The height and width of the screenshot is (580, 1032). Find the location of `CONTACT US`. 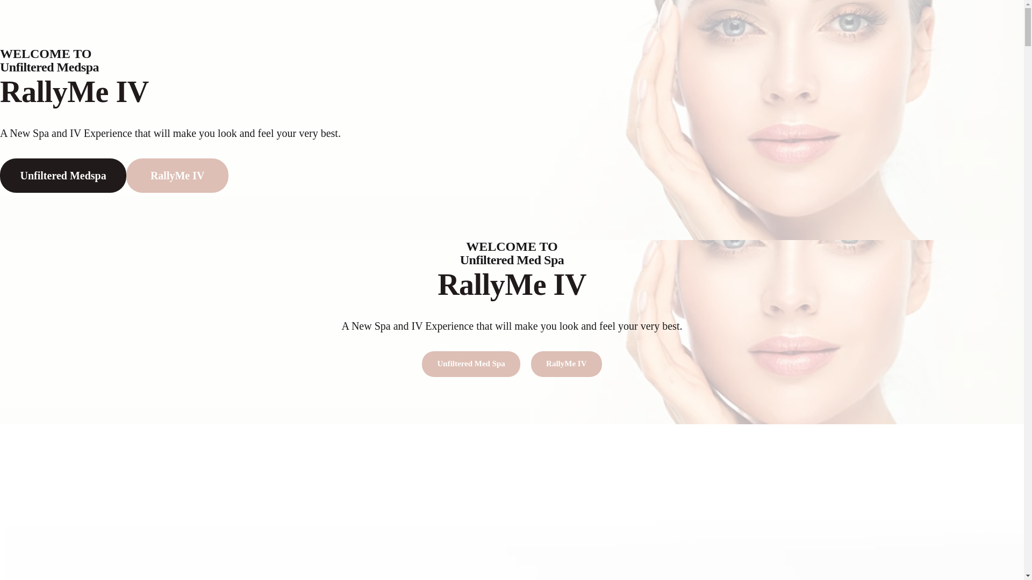

CONTACT US is located at coordinates (706, 563).